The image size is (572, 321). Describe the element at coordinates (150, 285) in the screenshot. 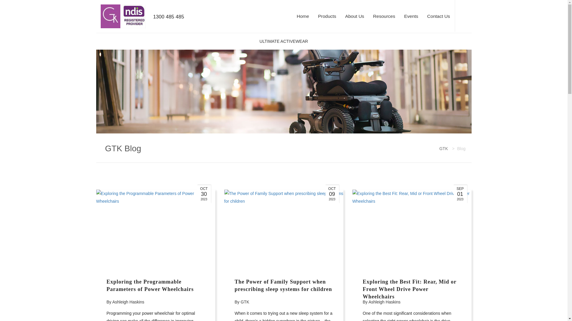

I see `Exploring the Programmable Parameters of Power Wheelchairs` at that location.